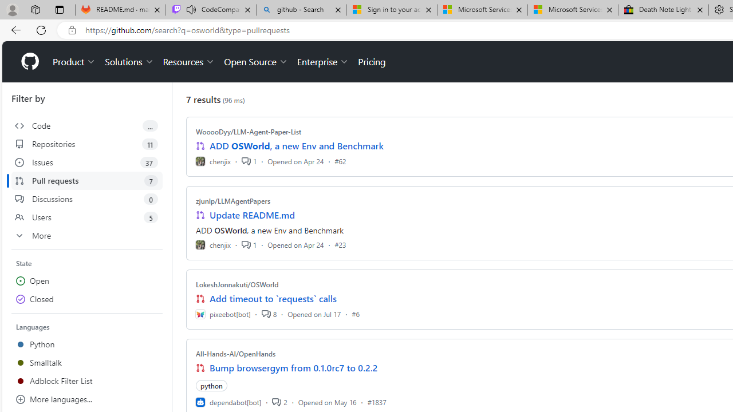 This screenshot has height=412, width=733. What do you see at coordinates (249, 245) in the screenshot?
I see `1` at bounding box center [249, 245].